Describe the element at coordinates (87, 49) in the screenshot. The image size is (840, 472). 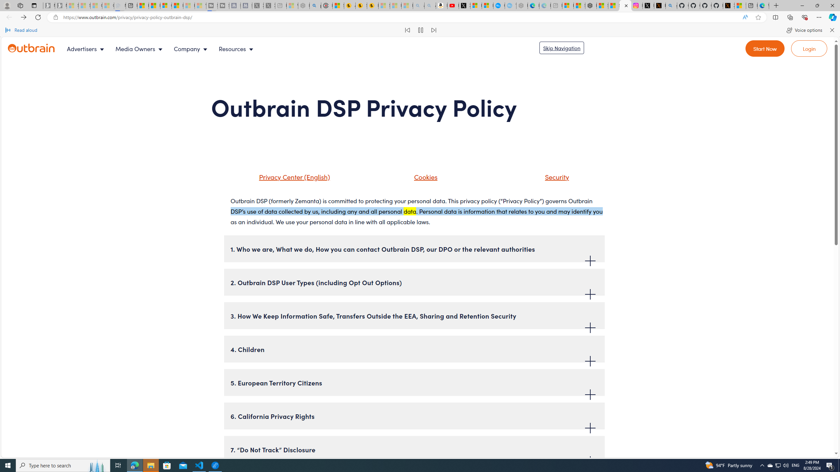
I see `Advertisers` at that location.